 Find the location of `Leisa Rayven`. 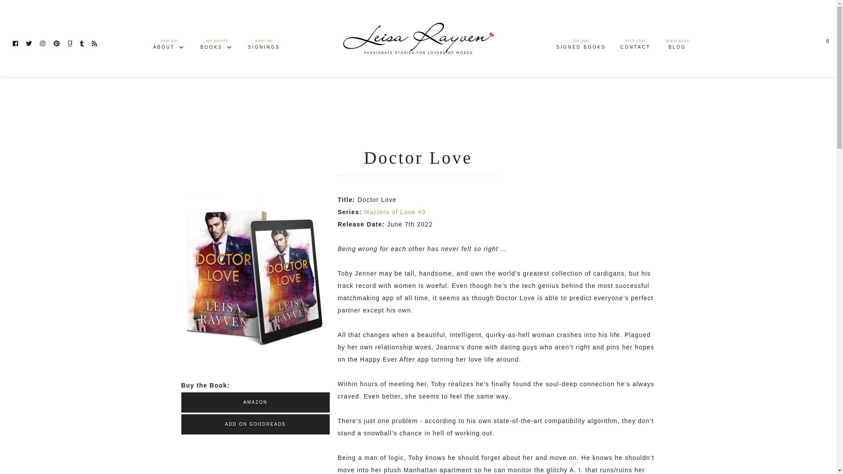

Leisa Rayven is located at coordinates (581, 46).